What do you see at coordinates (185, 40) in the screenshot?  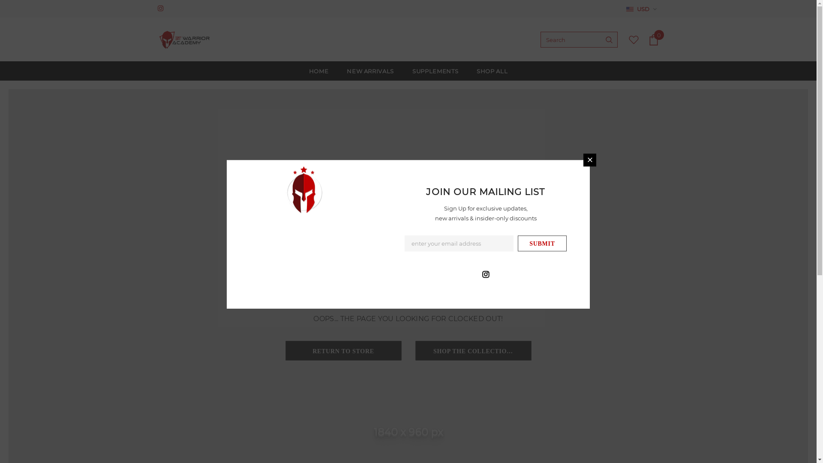 I see `Logo` at bounding box center [185, 40].